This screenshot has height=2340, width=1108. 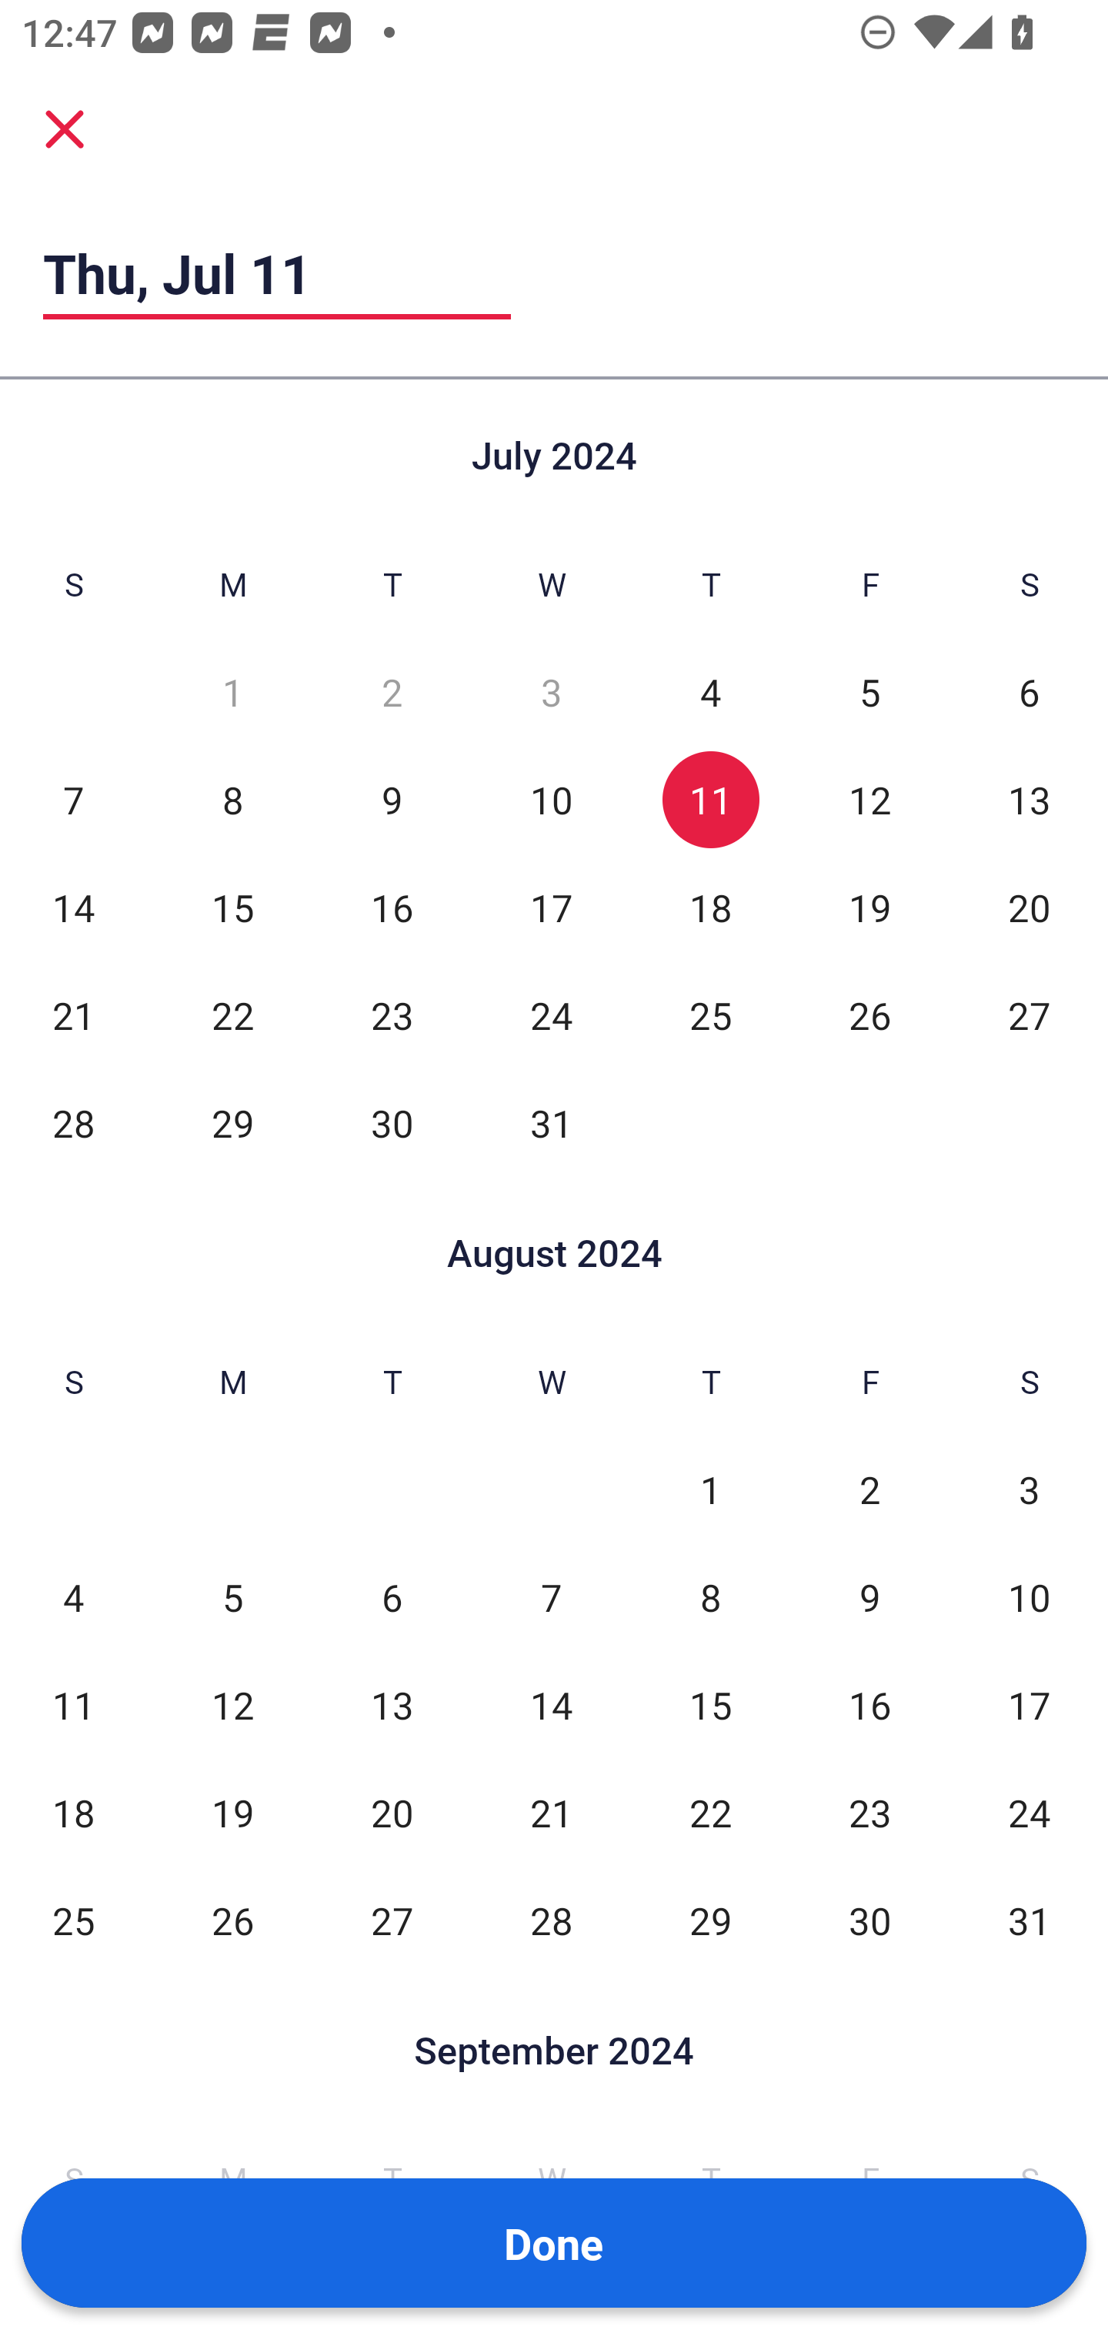 What do you see at coordinates (232, 800) in the screenshot?
I see `8 Mon, Jul 8, Not Selected` at bounding box center [232, 800].